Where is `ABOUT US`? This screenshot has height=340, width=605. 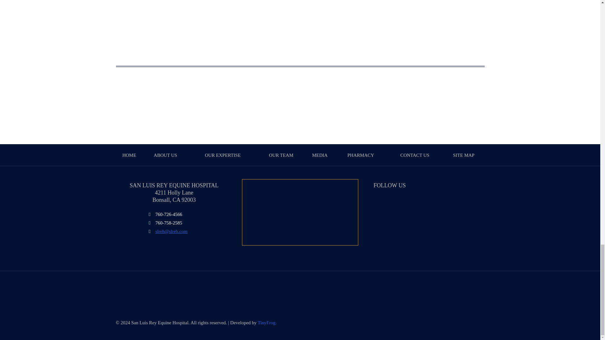 ABOUT US is located at coordinates (165, 155).